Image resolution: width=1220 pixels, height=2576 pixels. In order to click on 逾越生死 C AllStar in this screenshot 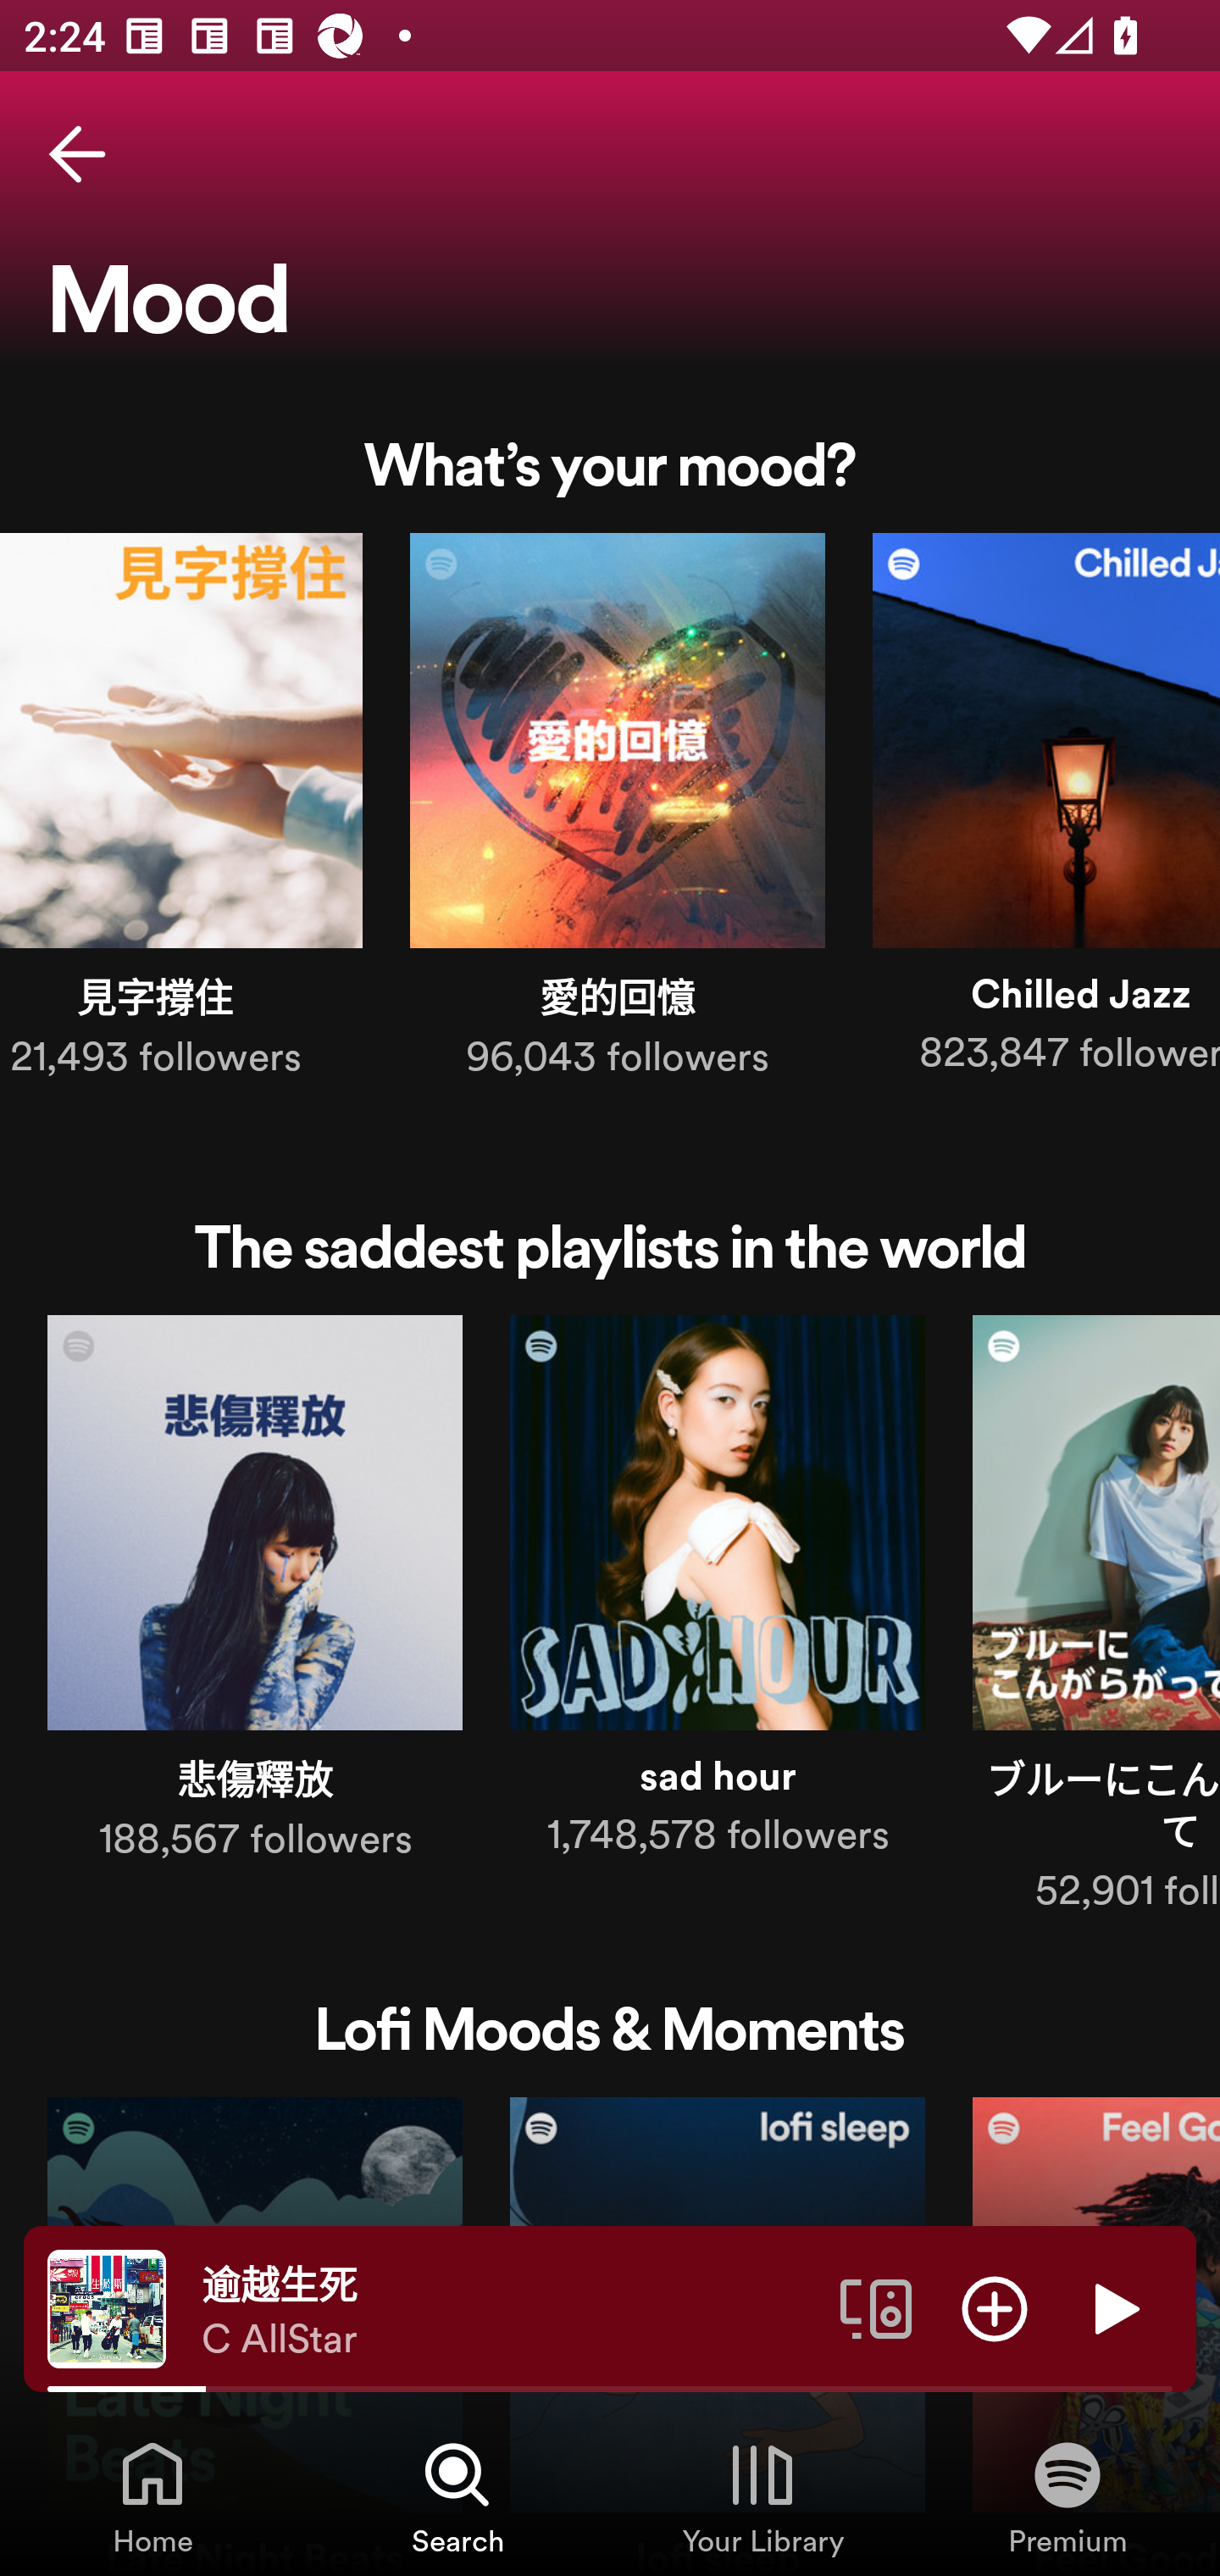, I will do `click(508, 2309)`.